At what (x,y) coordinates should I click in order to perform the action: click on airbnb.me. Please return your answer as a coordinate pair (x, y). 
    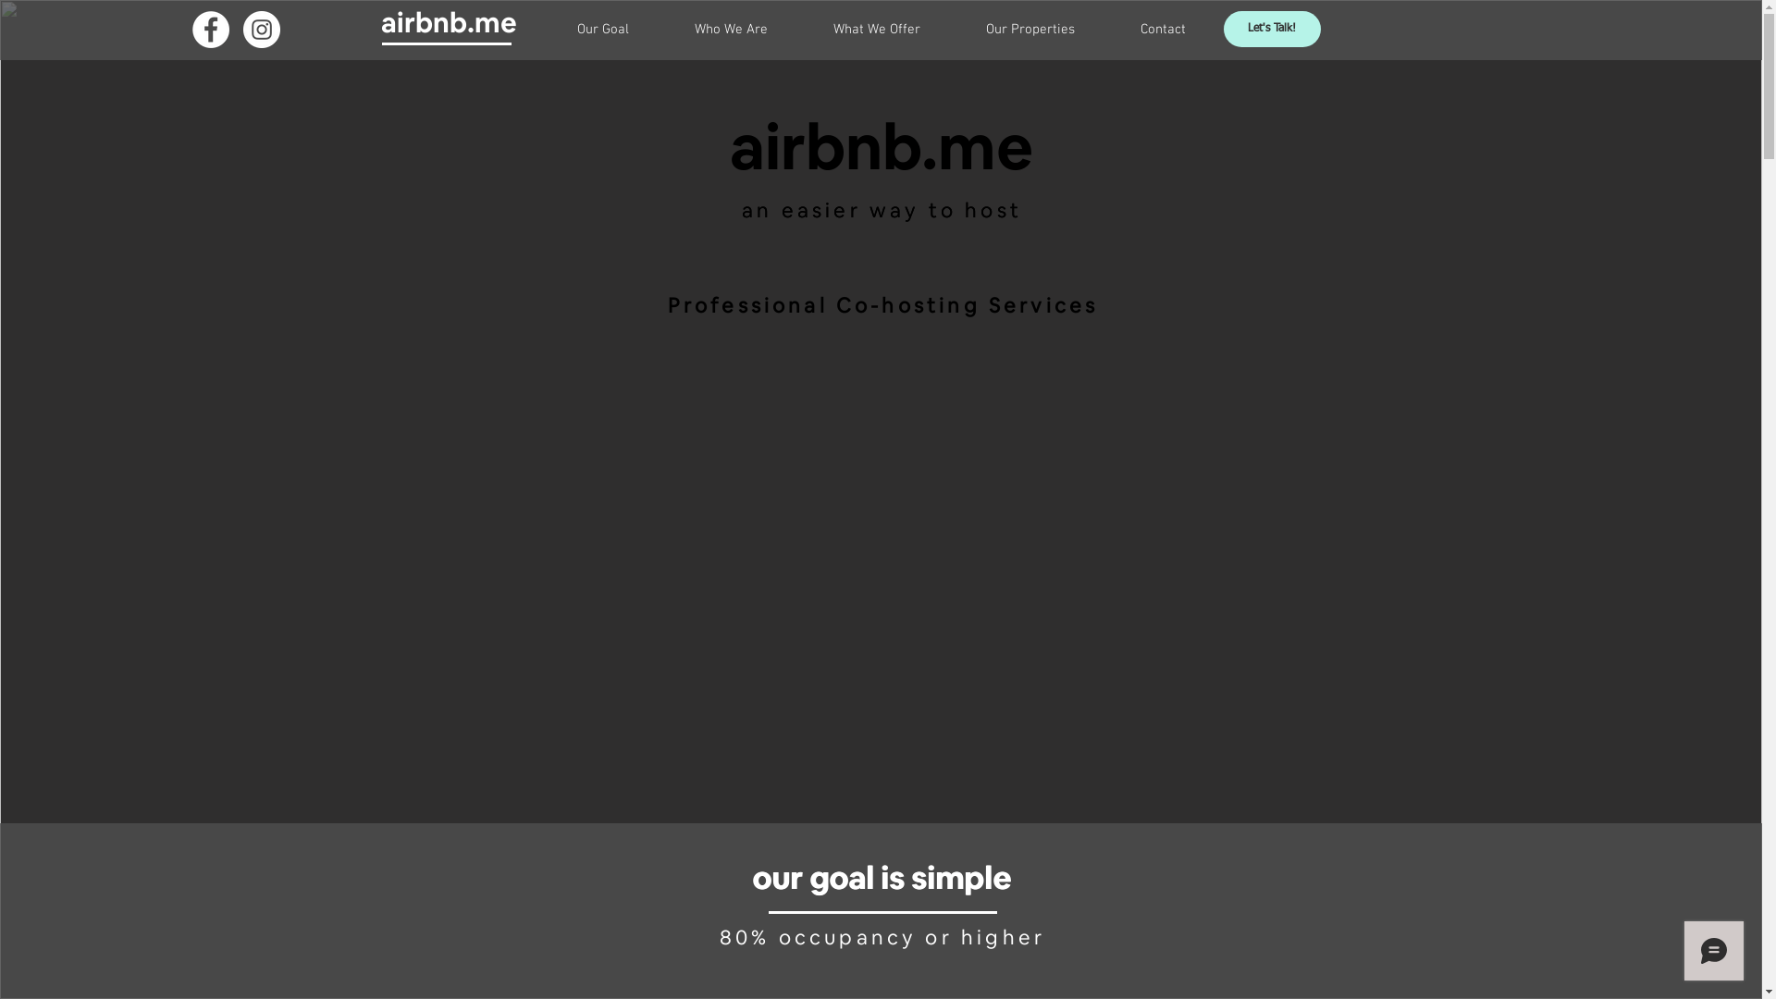
    Looking at the image, I should click on (450, 23).